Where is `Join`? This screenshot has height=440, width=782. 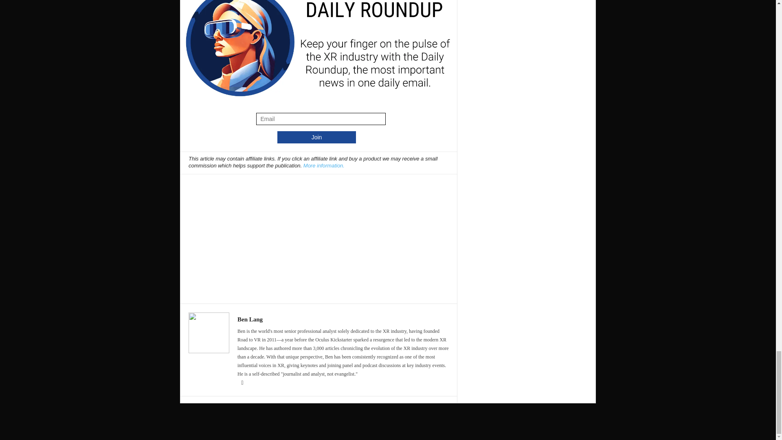
Join is located at coordinates (316, 137).